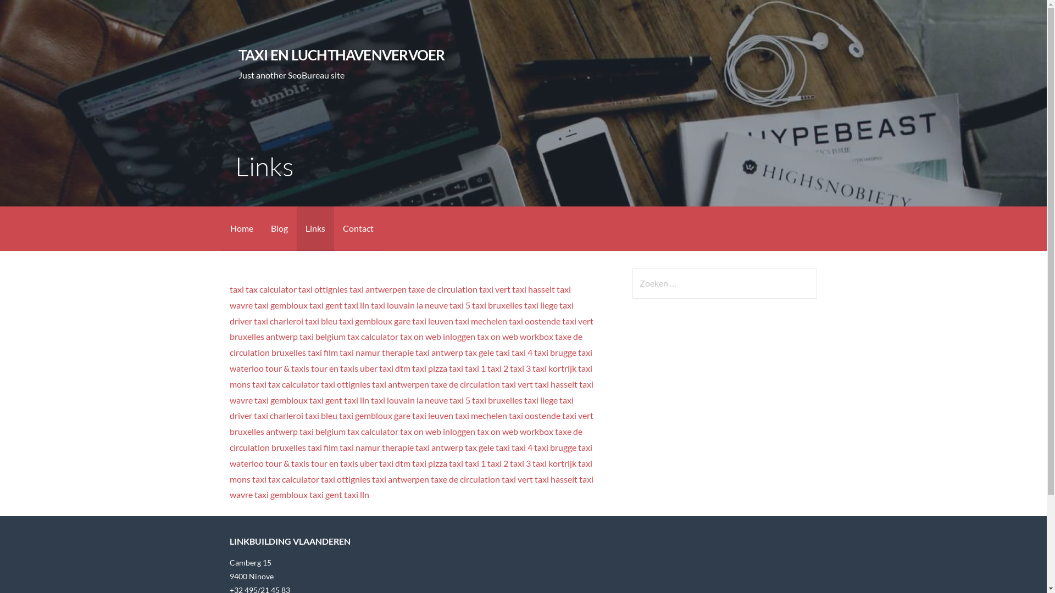 This screenshot has width=1055, height=593. I want to click on taxi oostende, so click(535, 415).